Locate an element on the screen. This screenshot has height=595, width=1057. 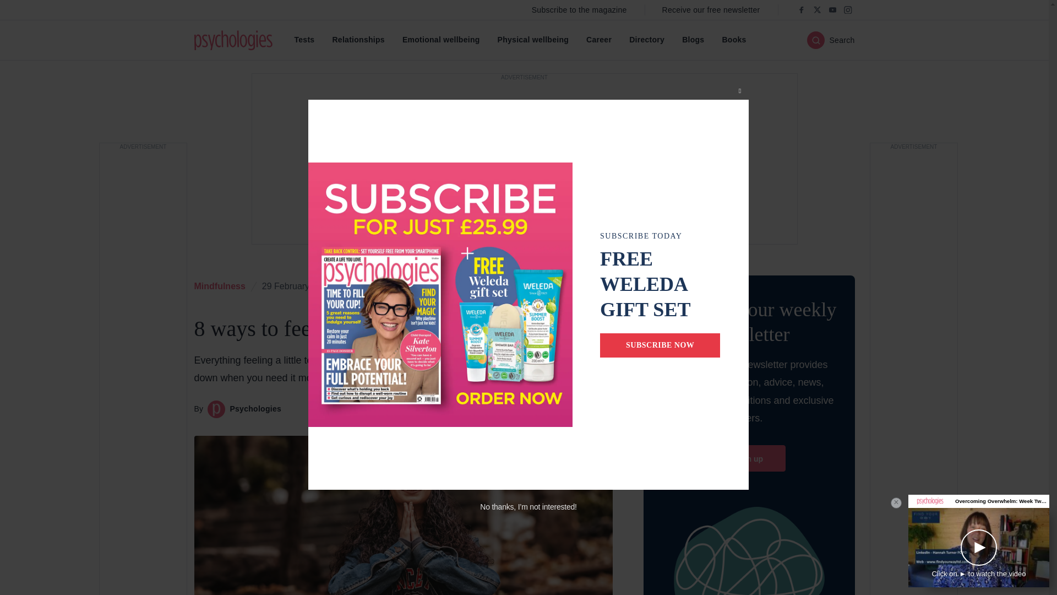
Tests is located at coordinates (304, 40).